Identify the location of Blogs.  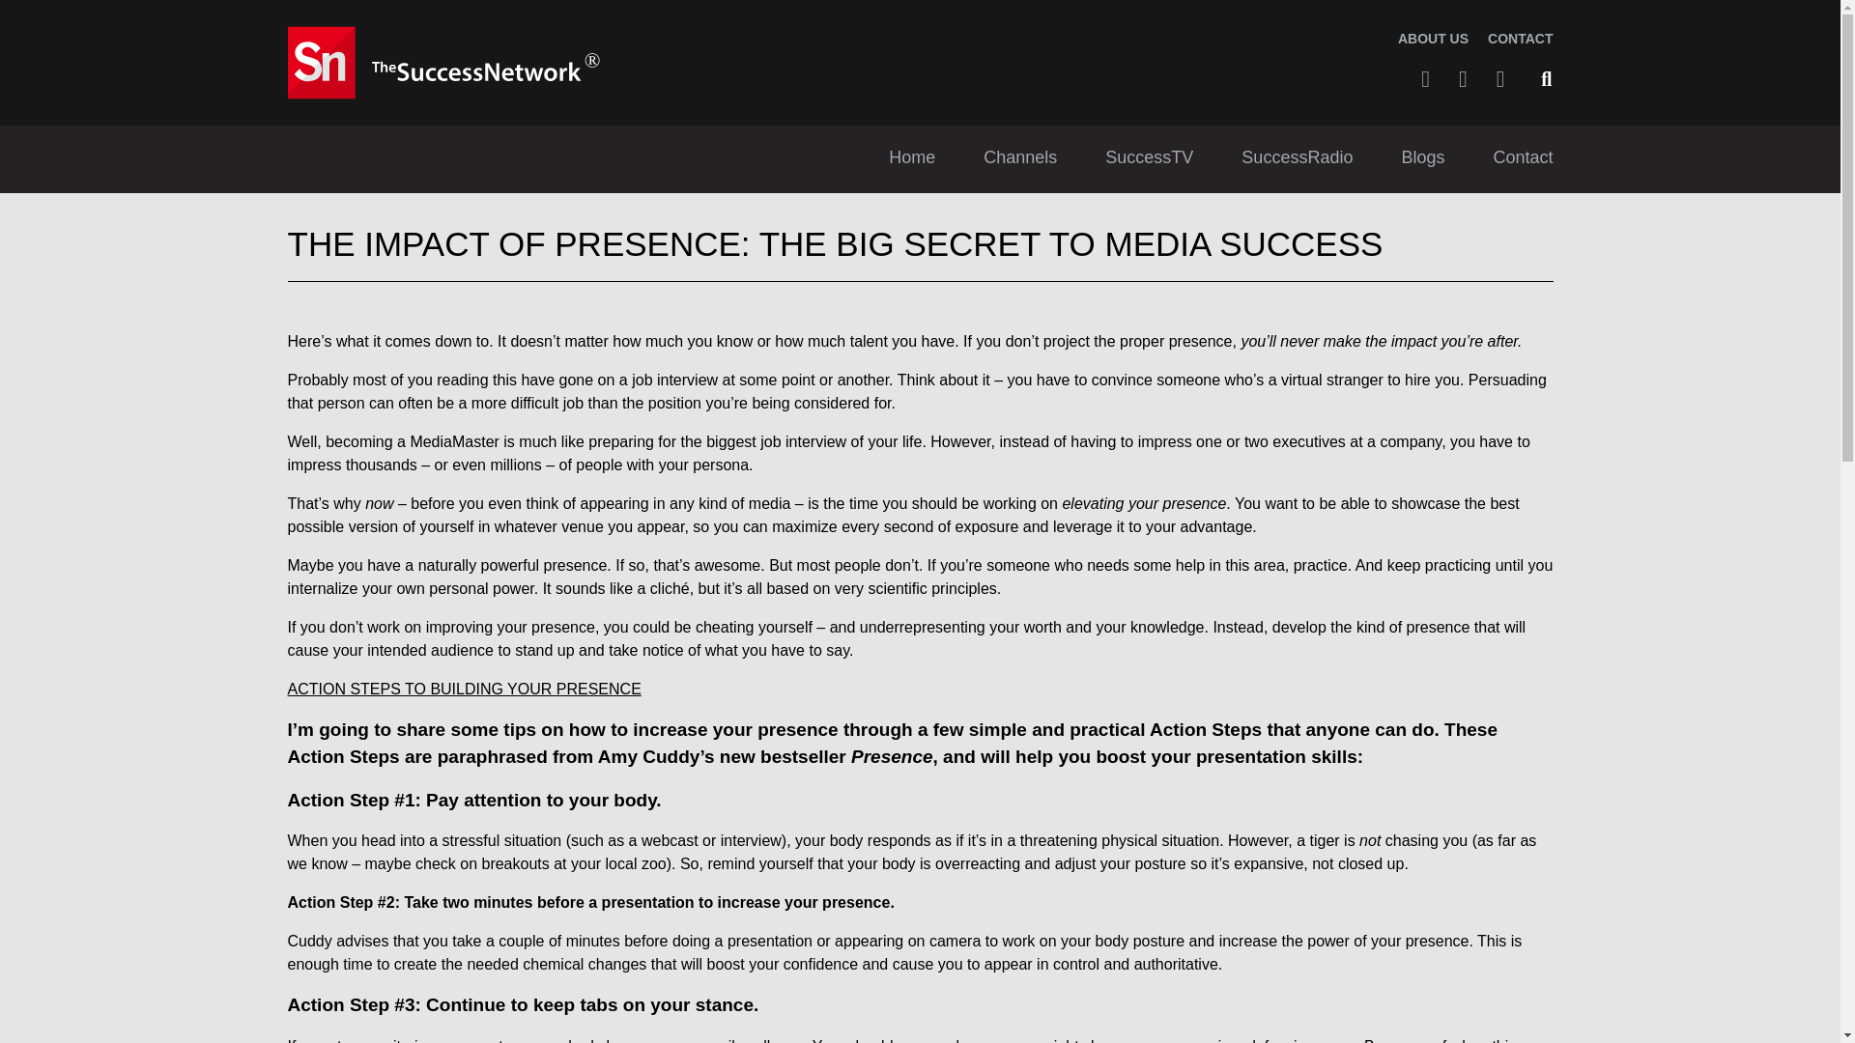
(1422, 159).